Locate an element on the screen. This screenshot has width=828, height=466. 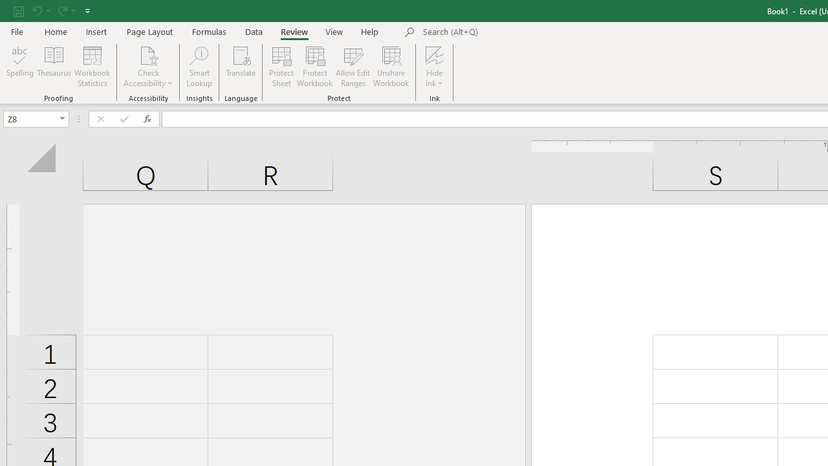
Smart Lookup is located at coordinates (199, 66).